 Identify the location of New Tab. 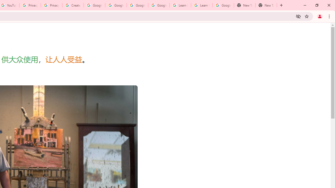
(244, 5).